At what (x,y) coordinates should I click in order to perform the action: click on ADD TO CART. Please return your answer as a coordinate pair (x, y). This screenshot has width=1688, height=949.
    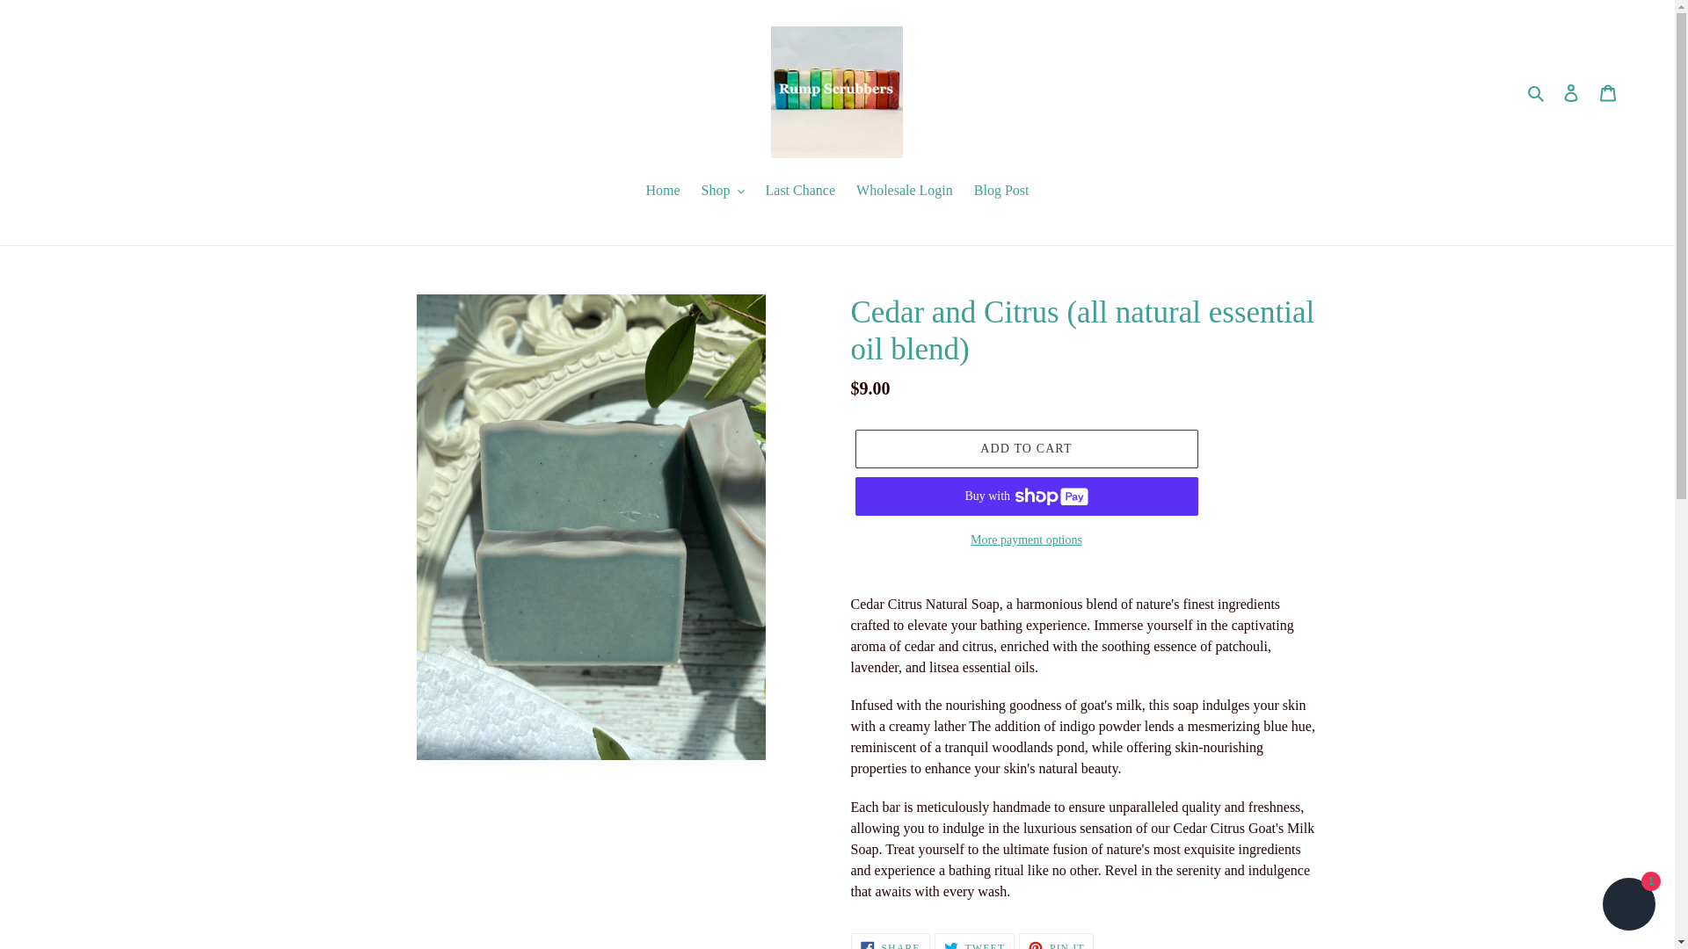
    Looking at the image, I should click on (904, 192).